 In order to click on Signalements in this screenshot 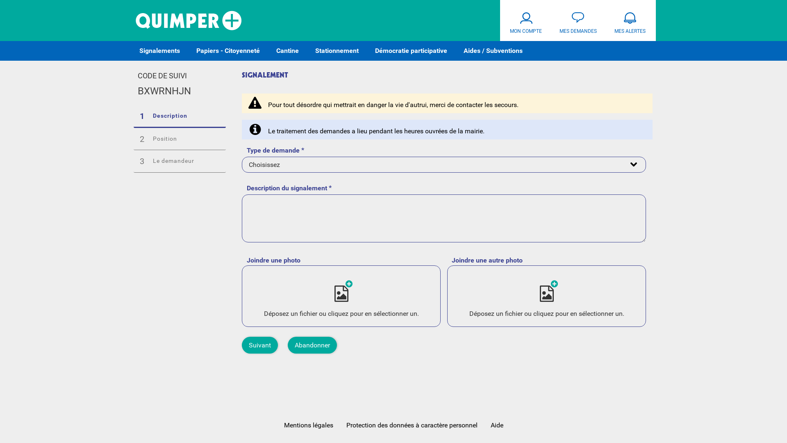, I will do `click(160, 51)`.